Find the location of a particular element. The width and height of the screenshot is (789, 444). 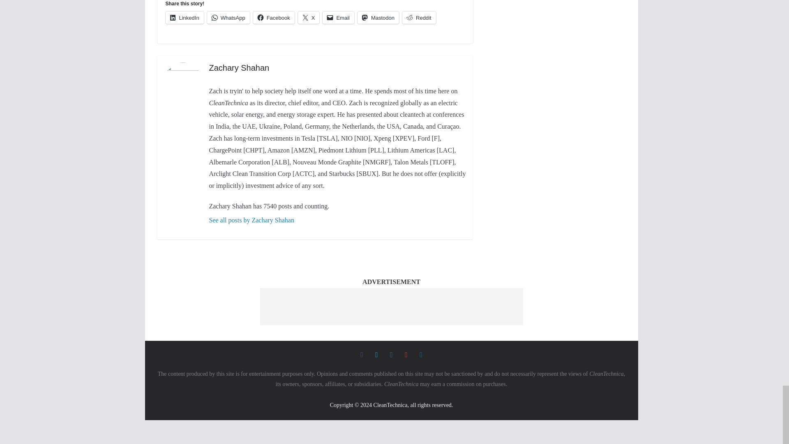

Click to share on LinkedIn is located at coordinates (184, 18).